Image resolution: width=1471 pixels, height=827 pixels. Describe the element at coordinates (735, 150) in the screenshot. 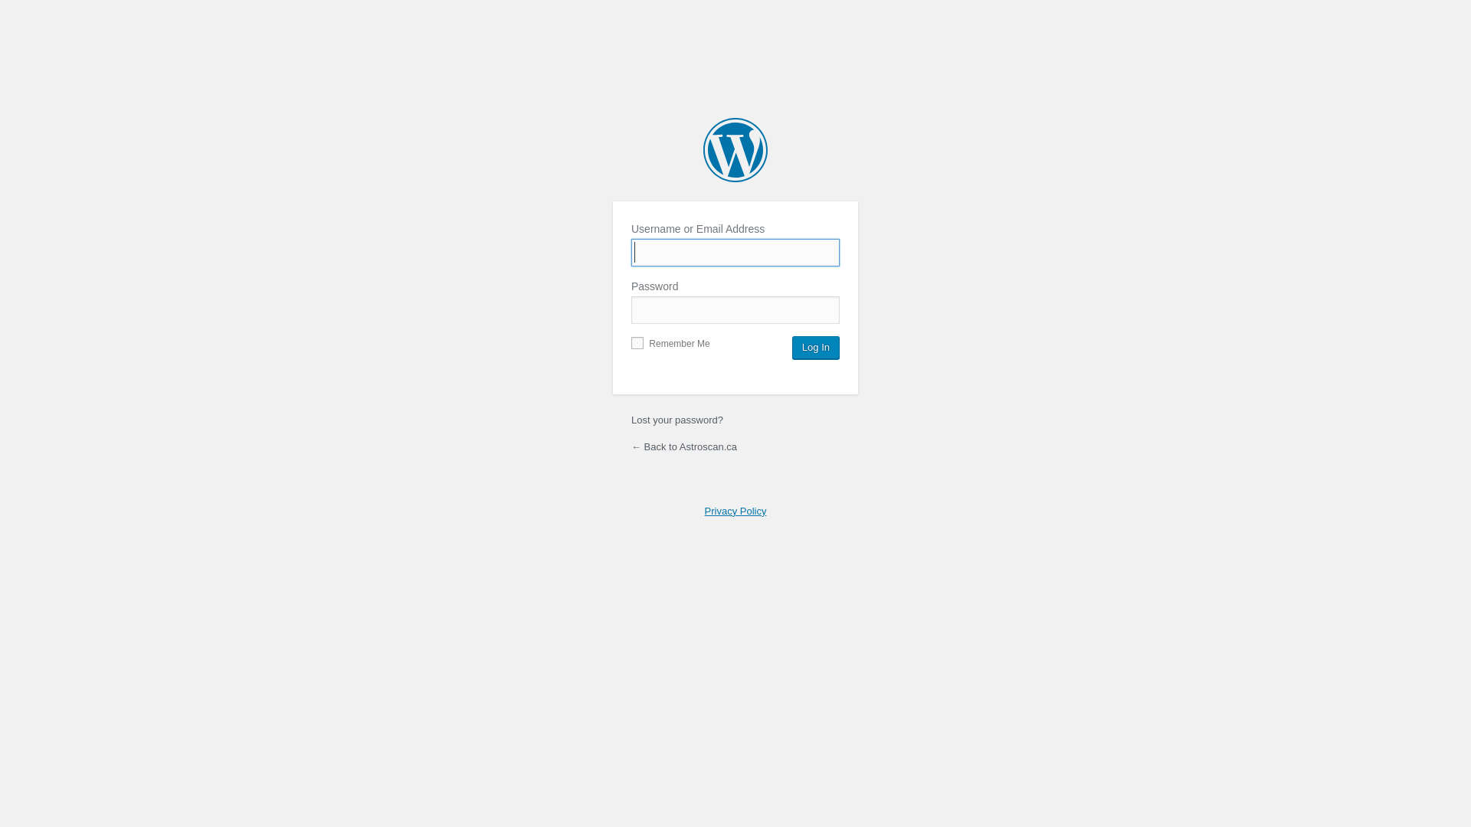

I see `Powered by WordPress` at that location.